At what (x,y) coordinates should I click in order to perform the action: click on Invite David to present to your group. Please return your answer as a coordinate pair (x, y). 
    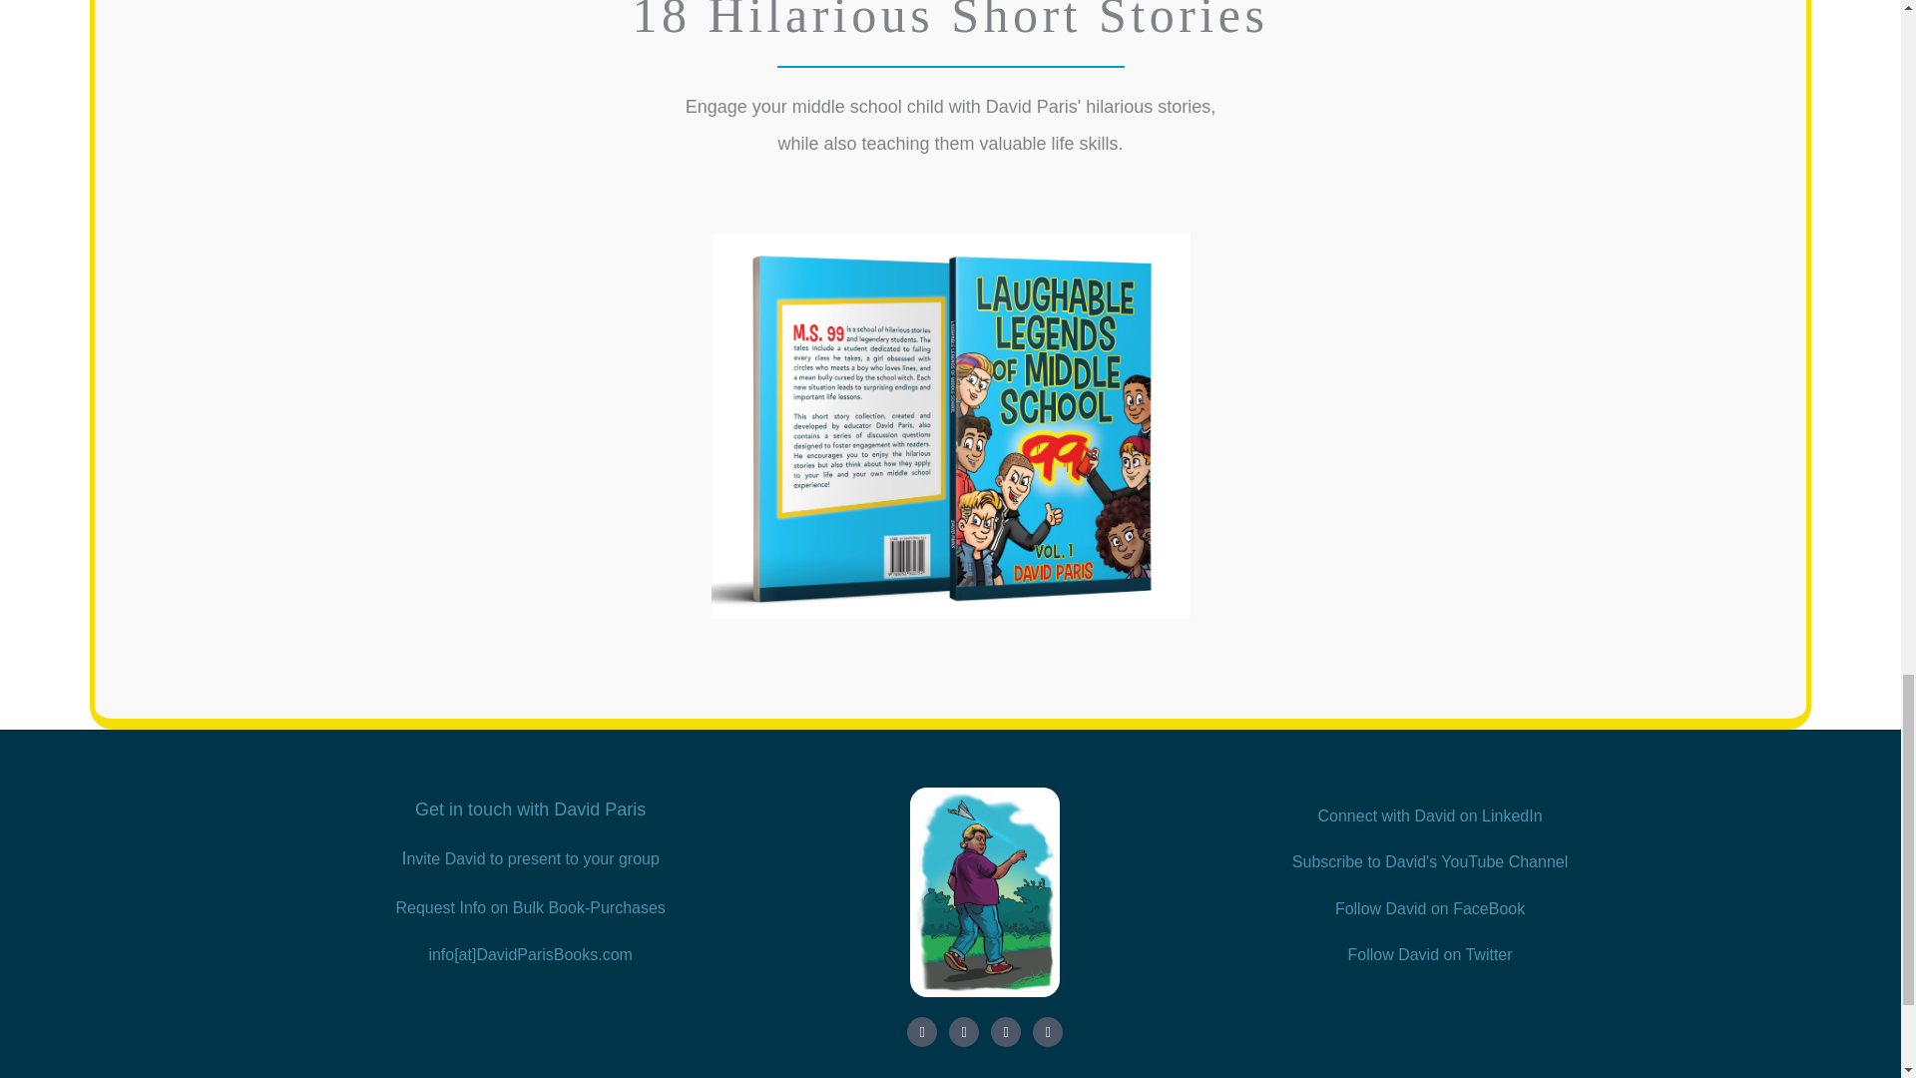
    Looking at the image, I should click on (529, 858).